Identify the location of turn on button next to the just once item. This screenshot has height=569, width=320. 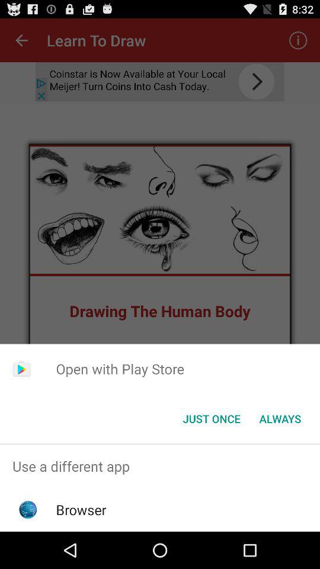
(280, 418).